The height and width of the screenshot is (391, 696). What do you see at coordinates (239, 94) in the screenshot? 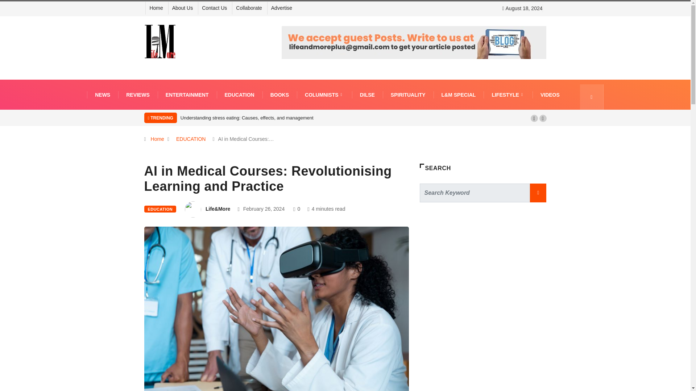
I see `EDUCATION` at bounding box center [239, 94].